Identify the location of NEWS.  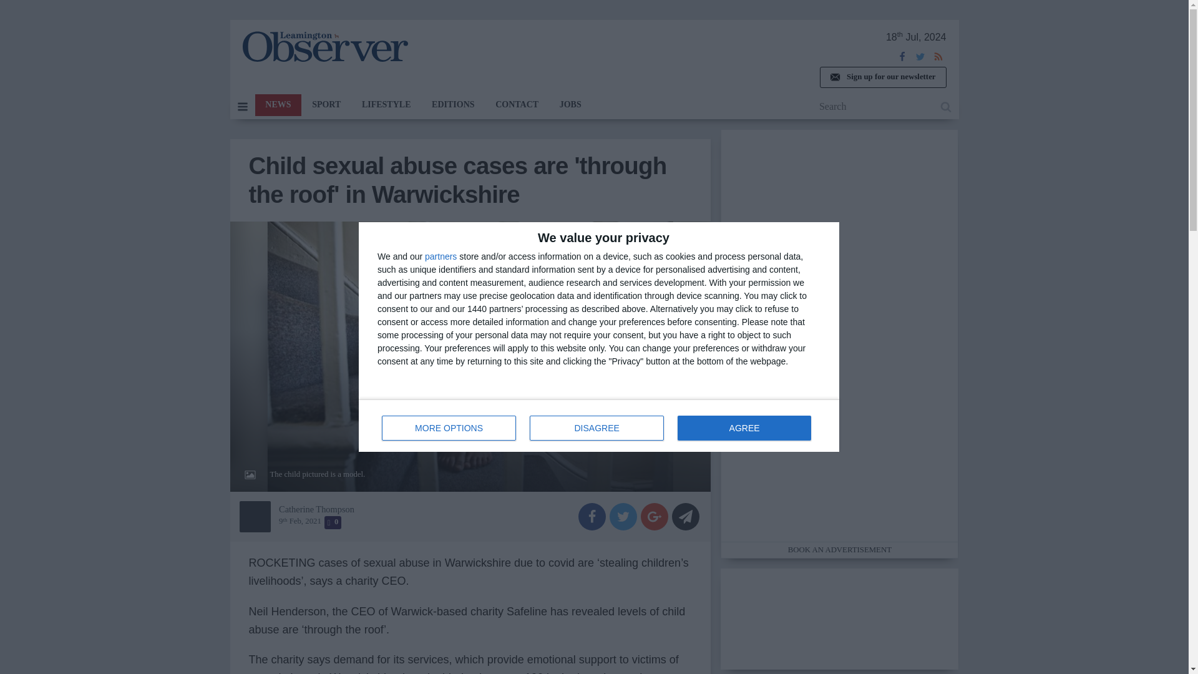
(517, 105).